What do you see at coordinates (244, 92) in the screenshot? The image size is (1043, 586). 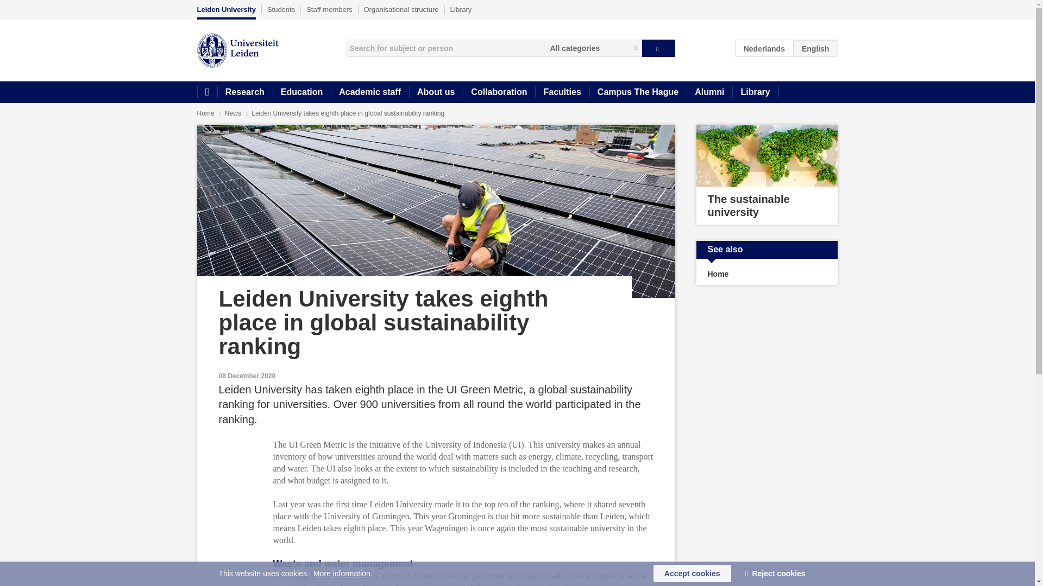 I see `Research` at bounding box center [244, 92].